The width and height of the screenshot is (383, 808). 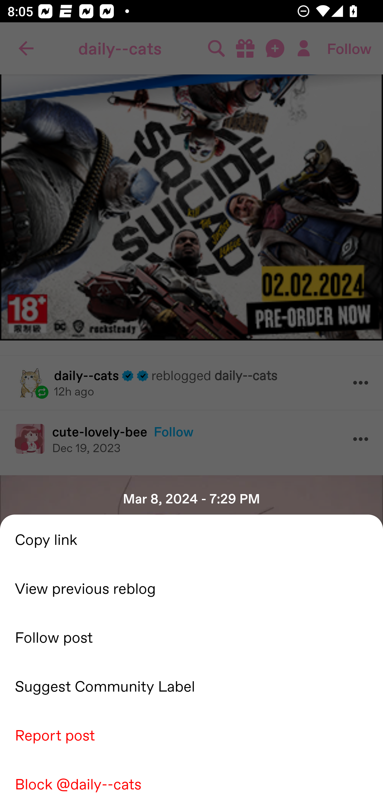 I want to click on Follow post, so click(x=191, y=637).